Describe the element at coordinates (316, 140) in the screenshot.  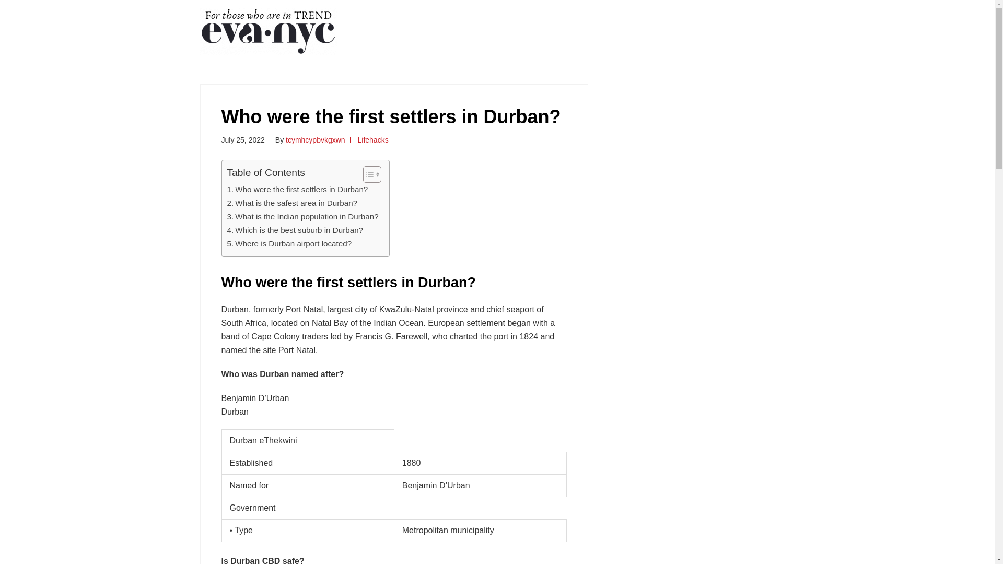
I see `View all posts by tcymhcypbvkgxwn` at that location.